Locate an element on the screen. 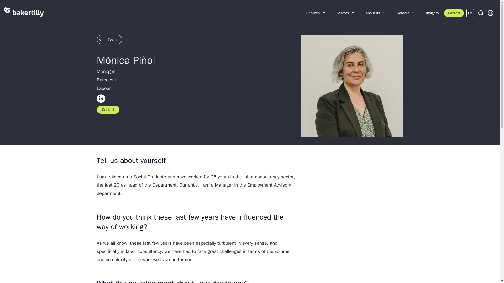 The image size is (504, 283). Sectors is located at coordinates (346, 13).